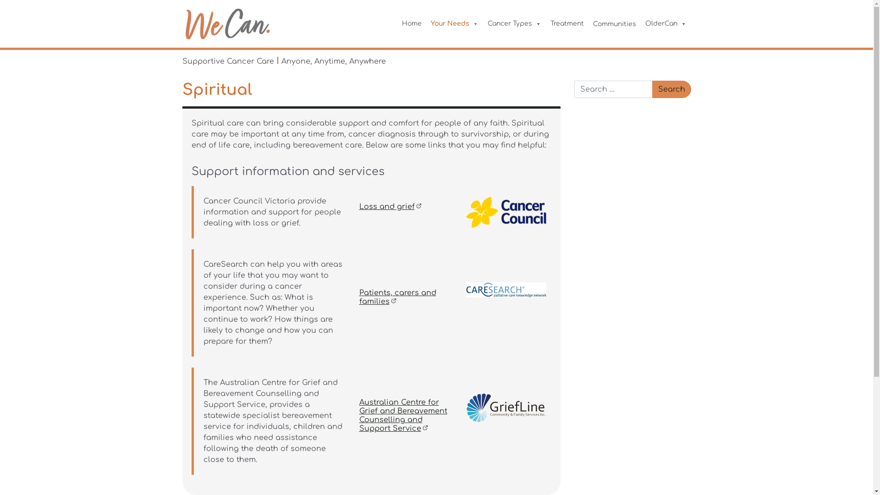  Describe the element at coordinates (398, 297) in the screenshot. I see `Patients, carers and families` at that location.